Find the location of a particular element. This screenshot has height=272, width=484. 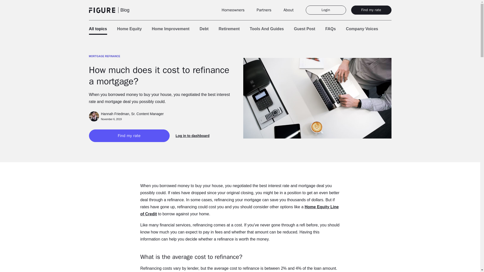

hannahfriedman is located at coordinates (94, 116).